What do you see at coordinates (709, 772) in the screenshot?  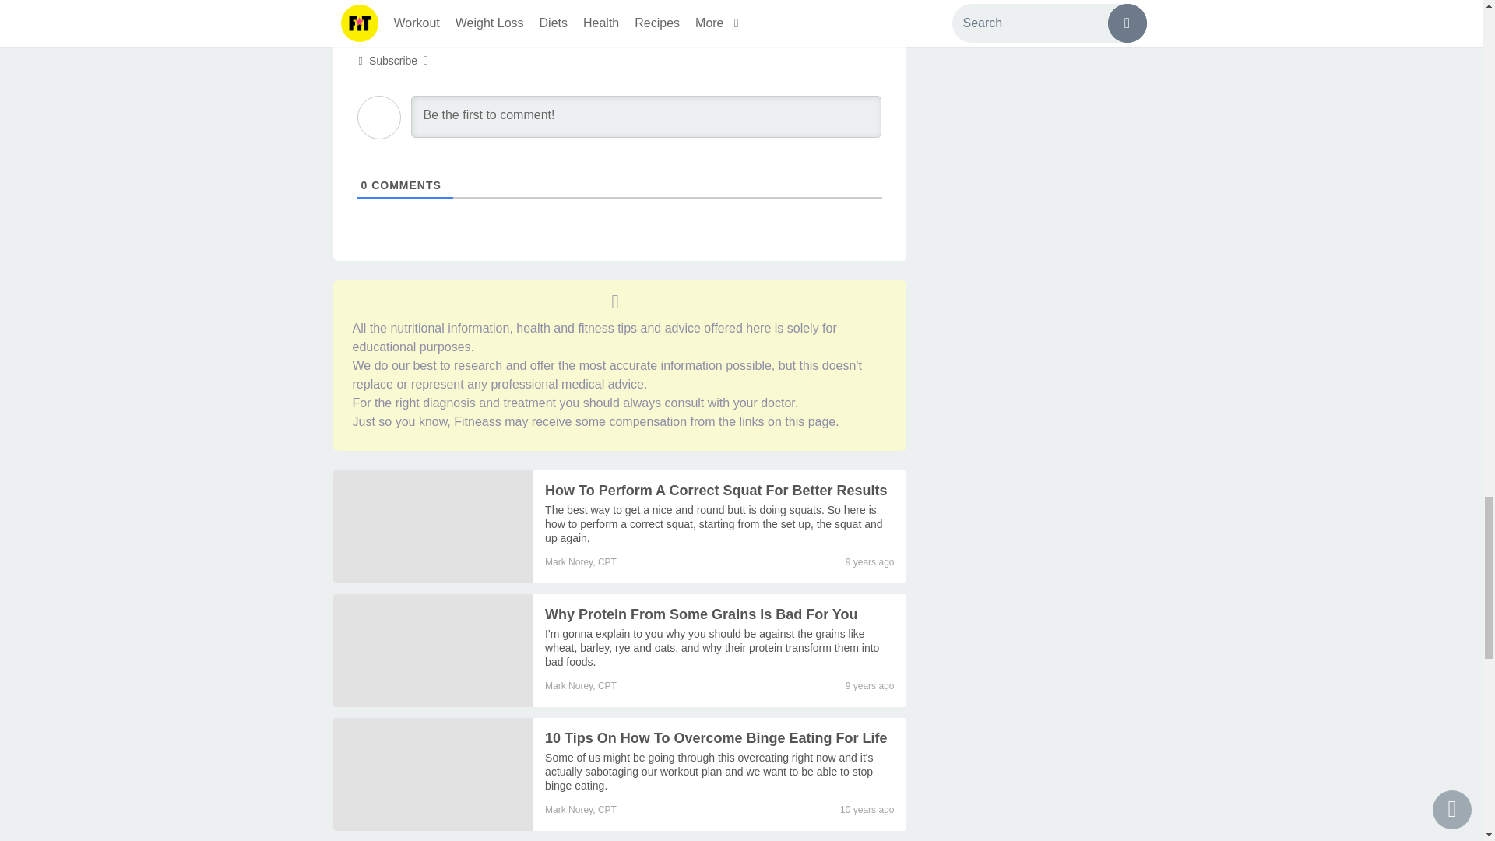 I see `10 Tips On How To Overcome Binge Eating For Life` at bounding box center [709, 772].